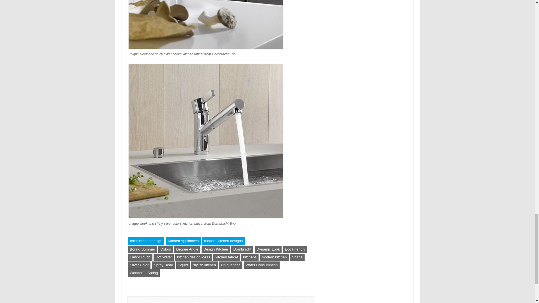 Image resolution: width=539 pixels, height=303 pixels. I want to click on modern kitchen, so click(274, 257).